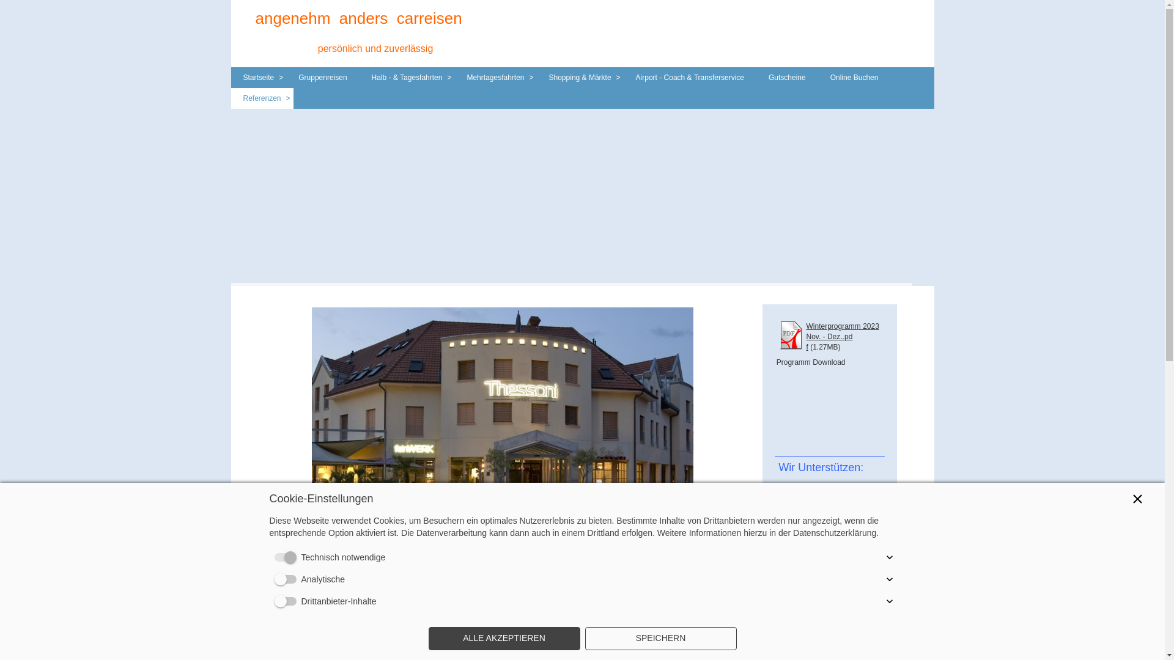  I want to click on Startseite, so click(259, 78).